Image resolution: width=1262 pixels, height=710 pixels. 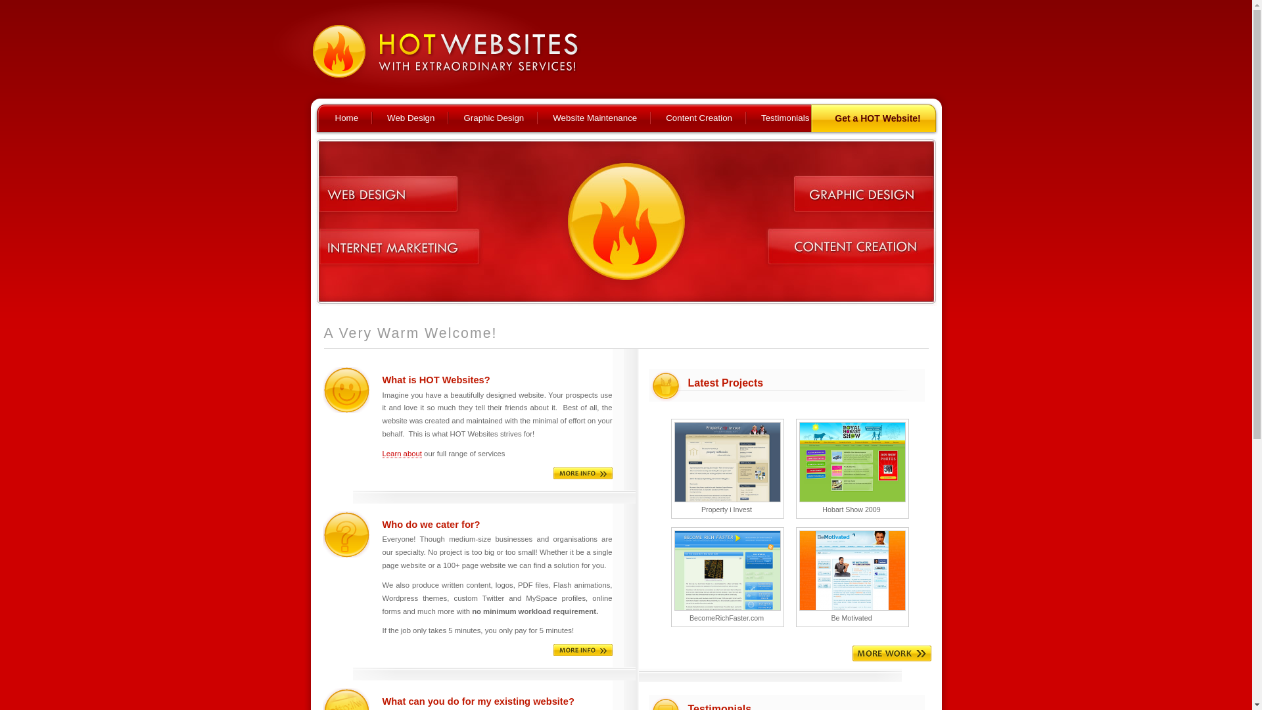 What do you see at coordinates (793, 118) in the screenshot?
I see `Testimonials` at bounding box center [793, 118].